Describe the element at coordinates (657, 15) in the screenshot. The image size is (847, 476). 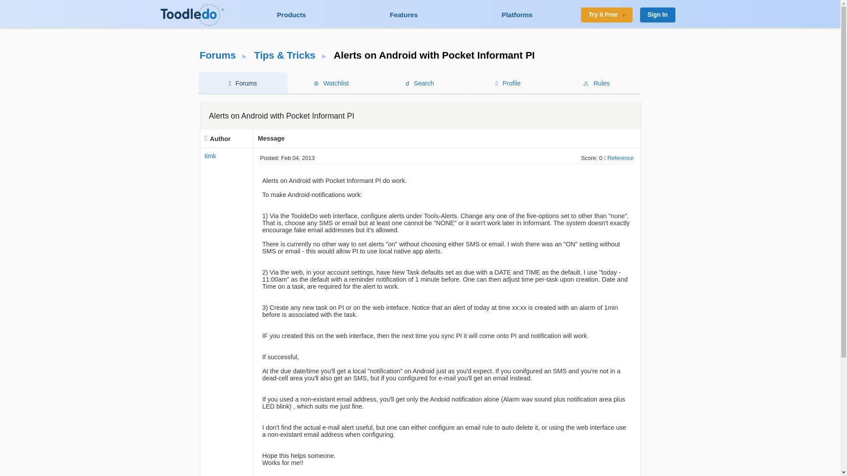
I see `Sign In` at that location.